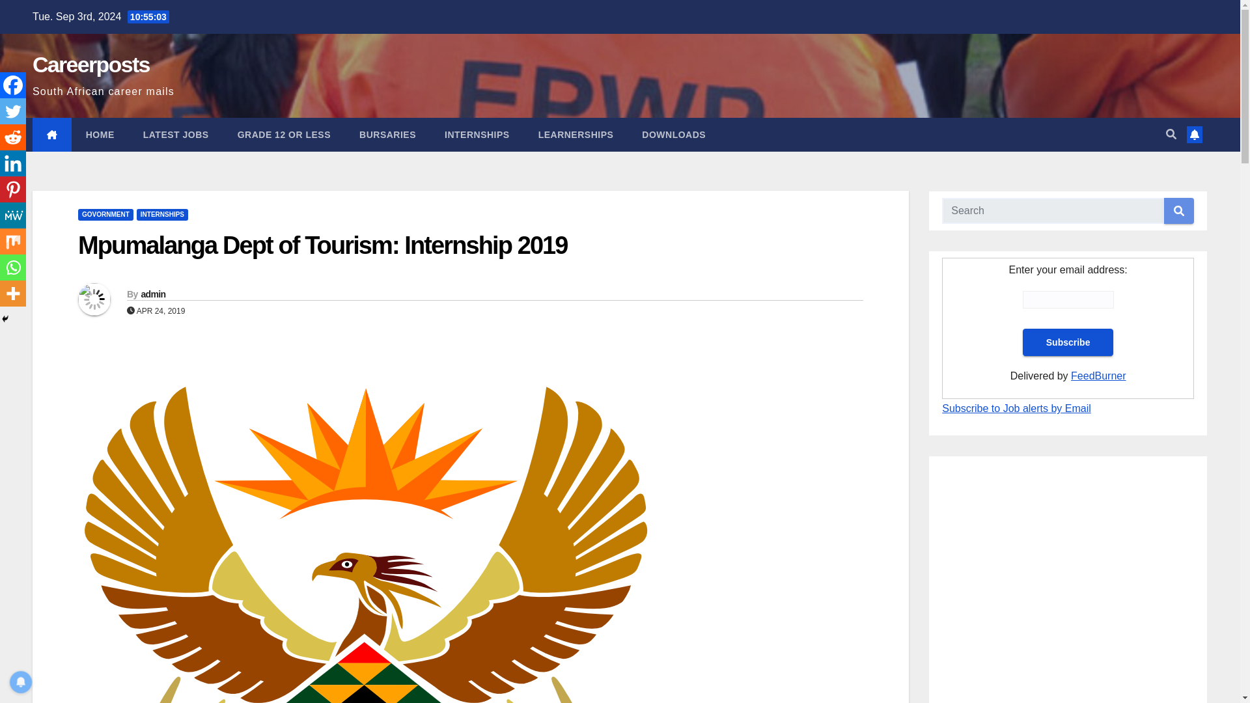  I want to click on admin, so click(152, 294).